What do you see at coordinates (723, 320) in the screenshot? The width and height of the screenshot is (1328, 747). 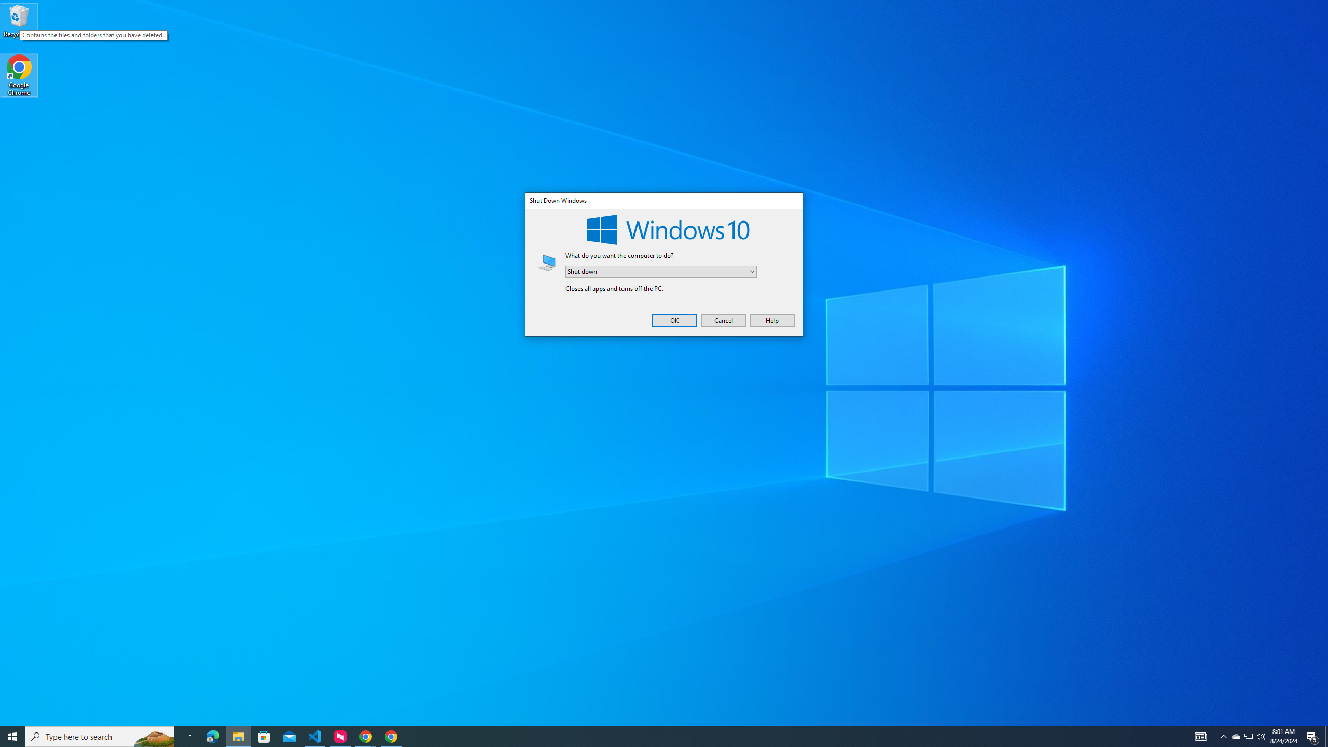 I see `Type here to search` at bounding box center [723, 320].